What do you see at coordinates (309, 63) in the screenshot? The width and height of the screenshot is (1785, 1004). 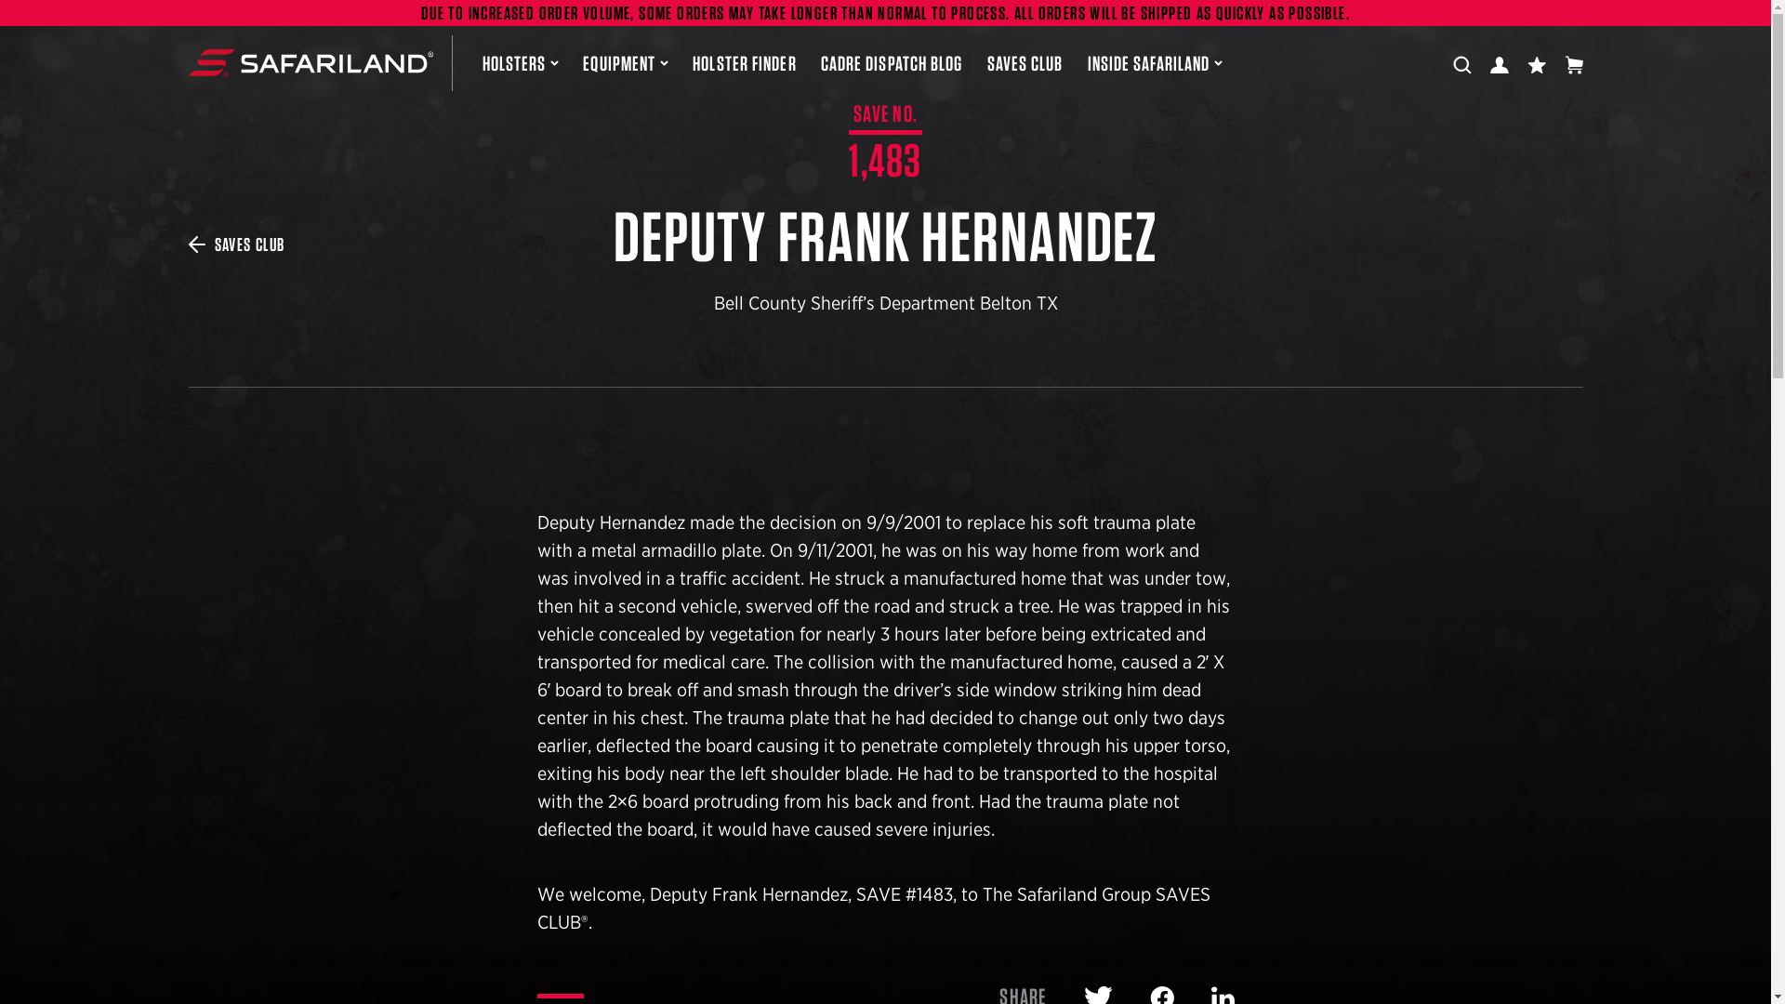 I see `Safariland` at bounding box center [309, 63].